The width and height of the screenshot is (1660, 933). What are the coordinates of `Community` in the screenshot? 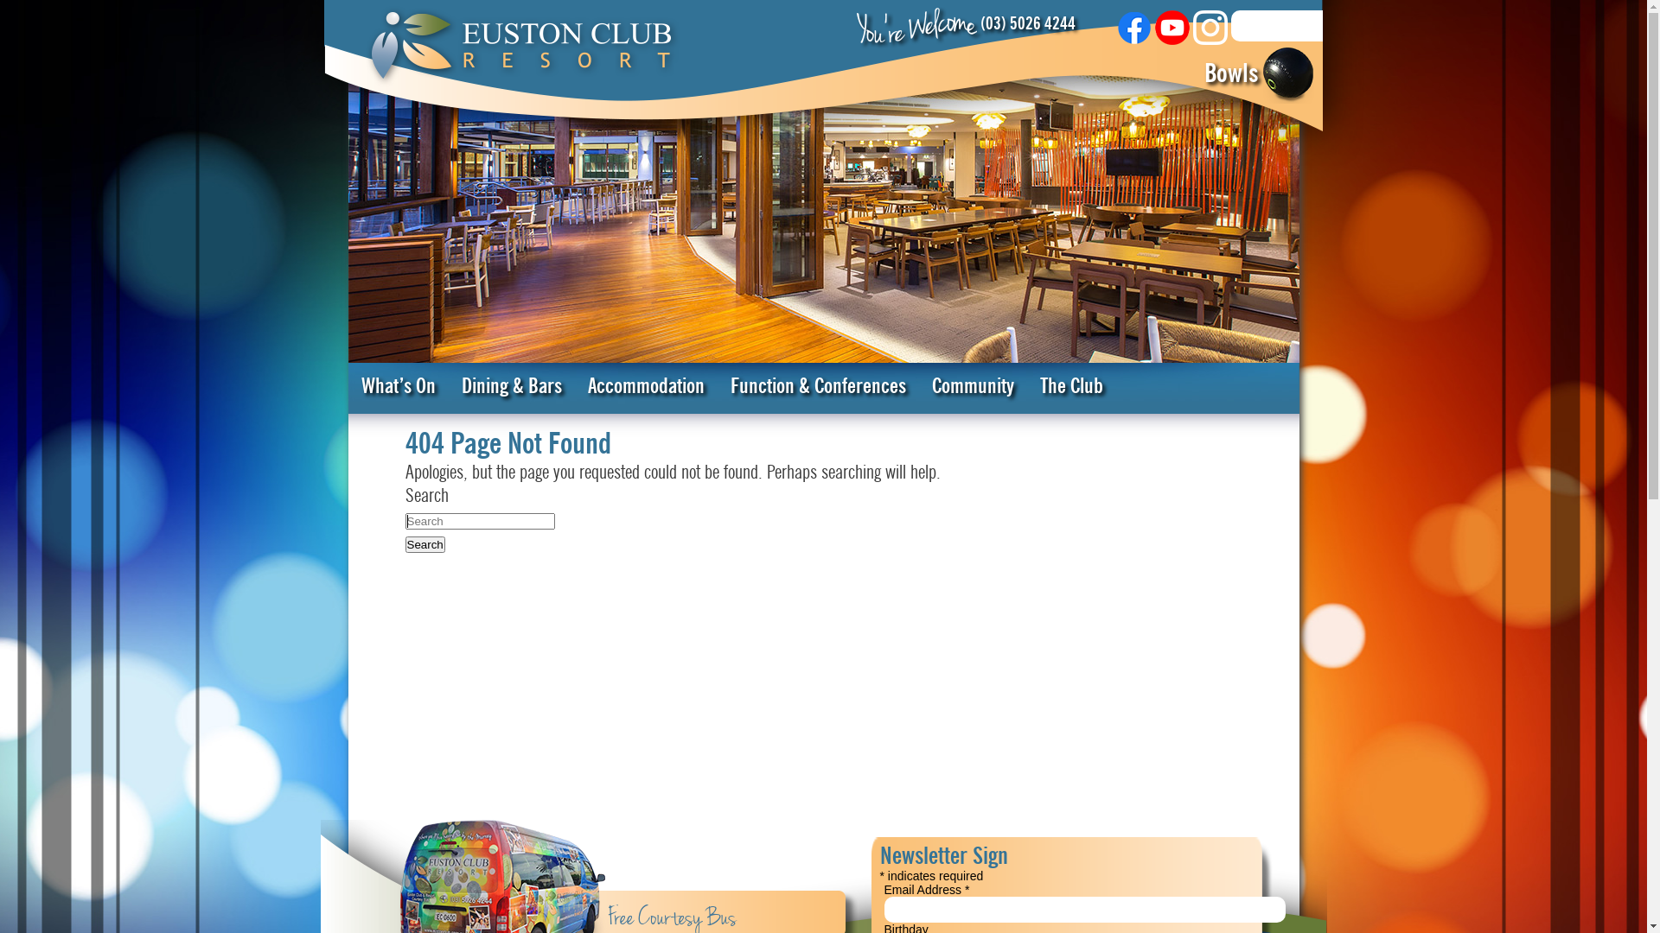 It's located at (972, 389).